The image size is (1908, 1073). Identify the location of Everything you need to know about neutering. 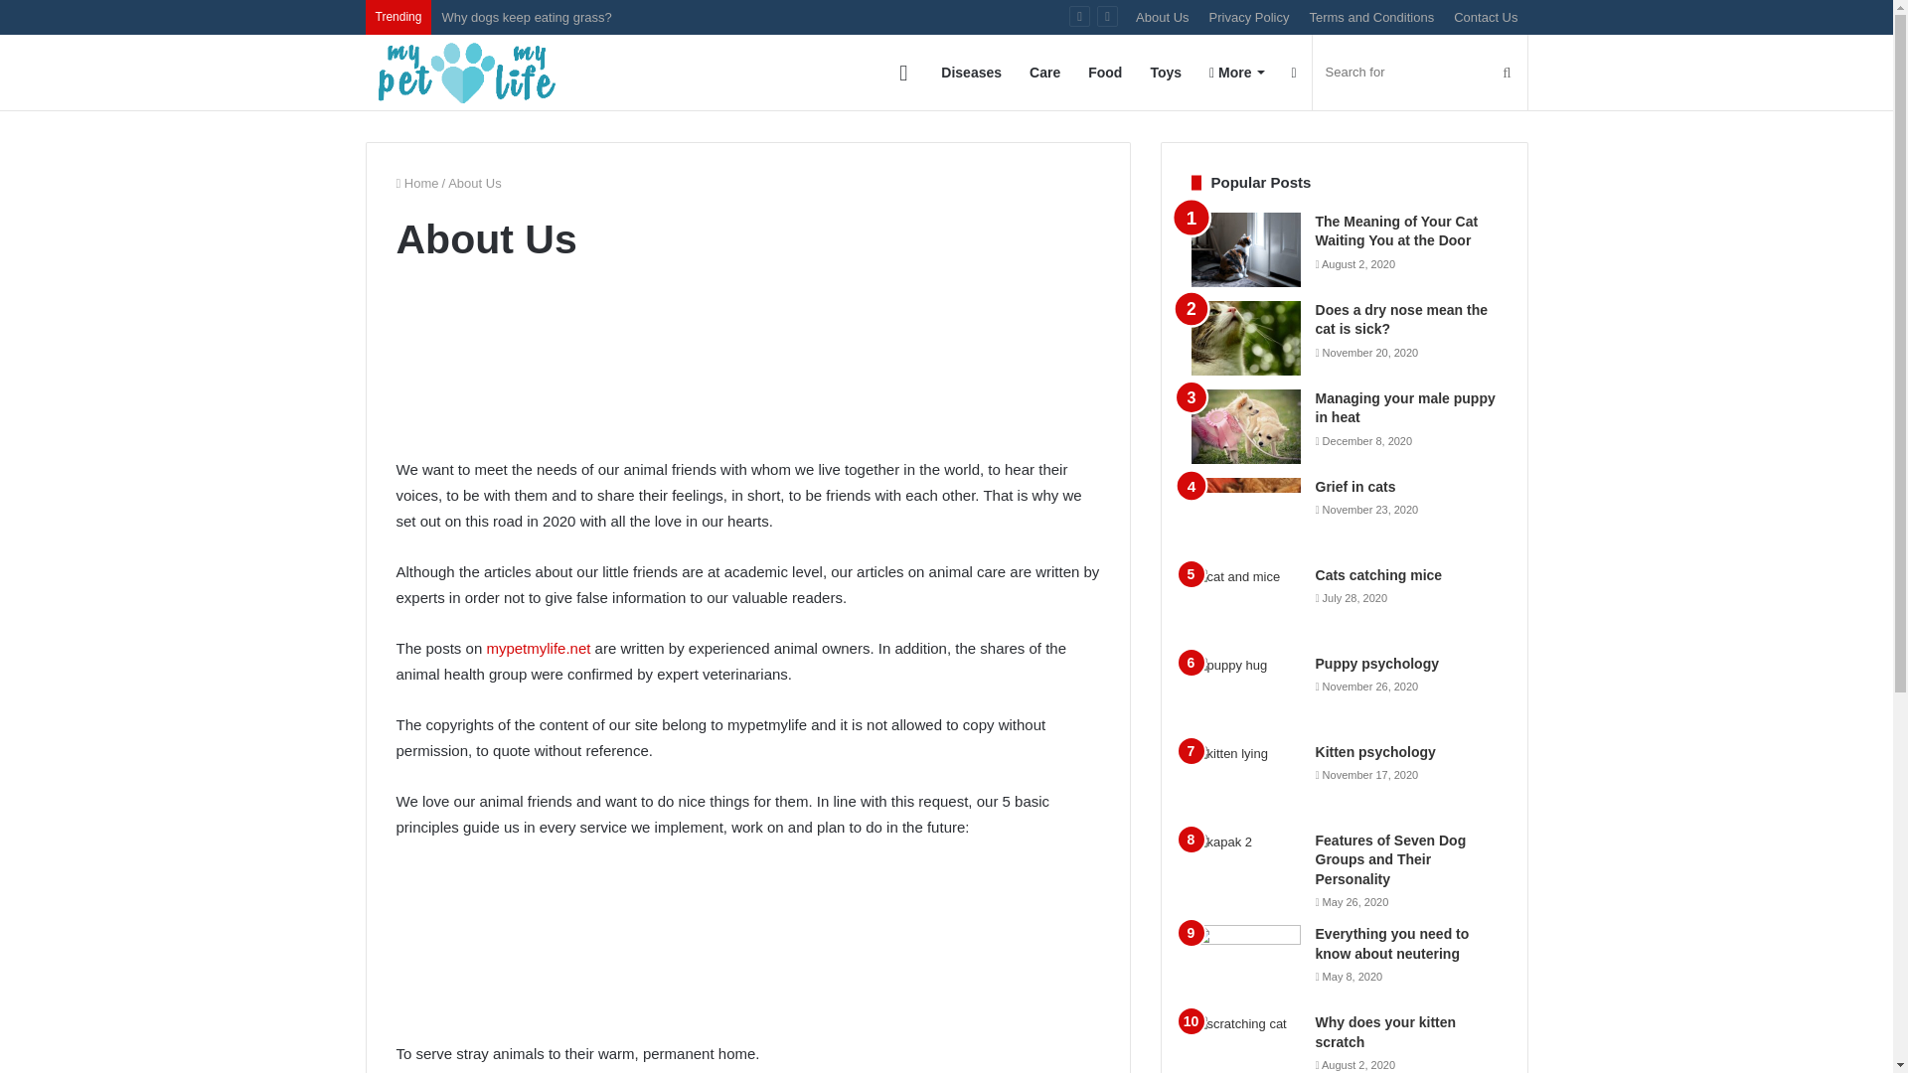
(1392, 944).